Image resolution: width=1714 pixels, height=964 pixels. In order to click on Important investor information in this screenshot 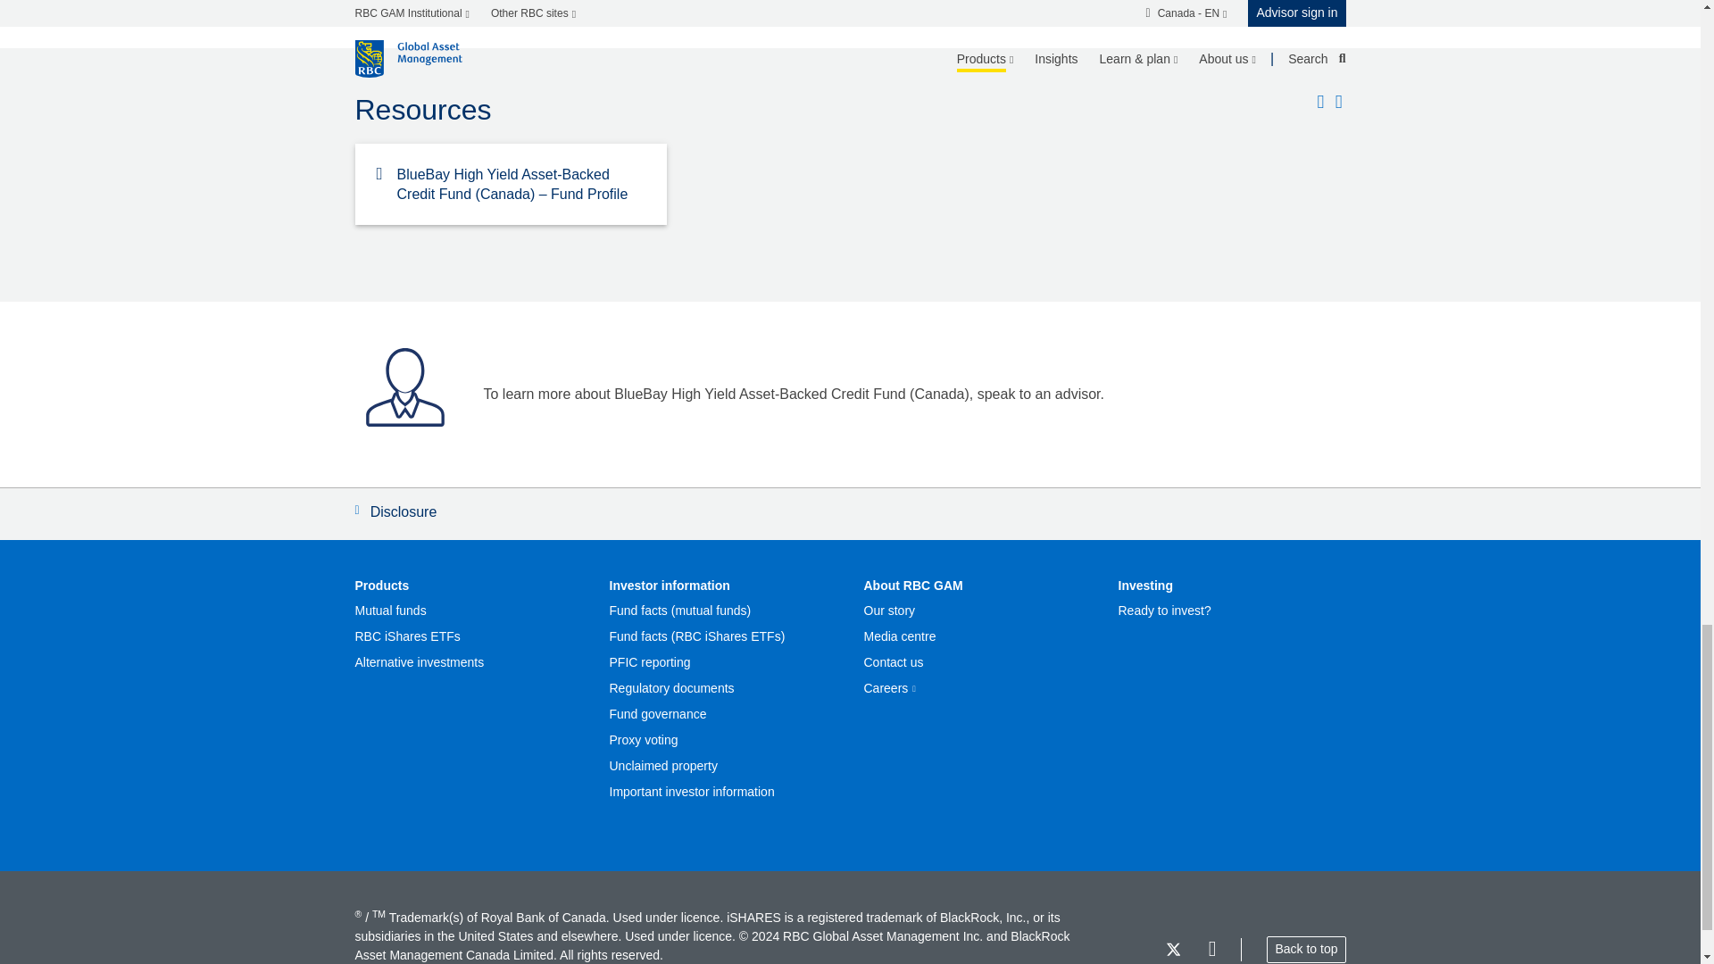, I will do `click(691, 793)`.